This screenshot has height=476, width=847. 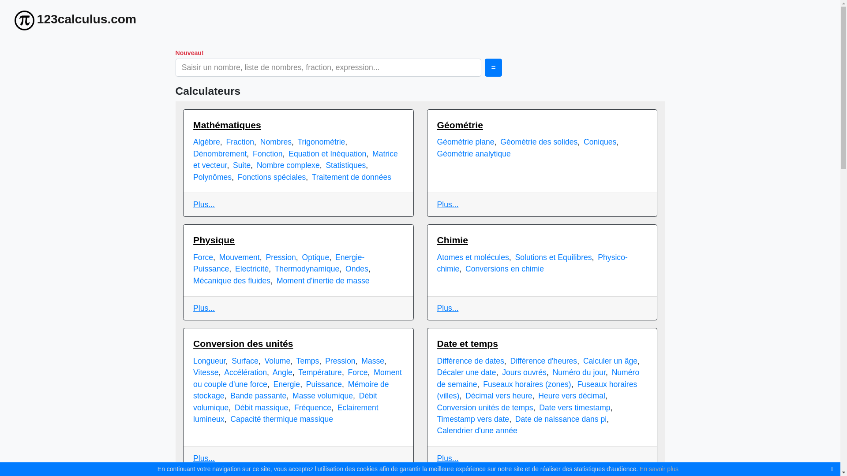 I want to click on Masse volumique, so click(x=323, y=396).